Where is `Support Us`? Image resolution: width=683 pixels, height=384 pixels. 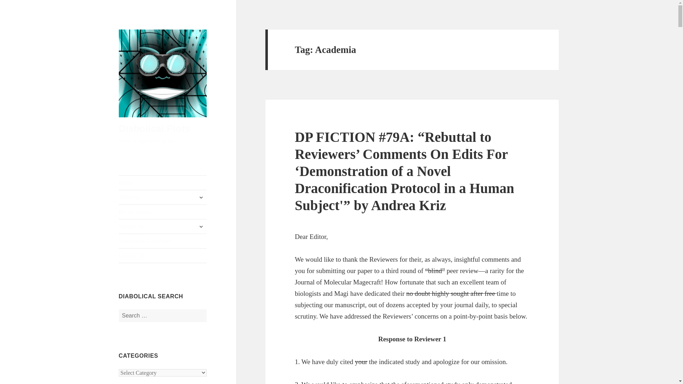 Support Us is located at coordinates (163, 226).